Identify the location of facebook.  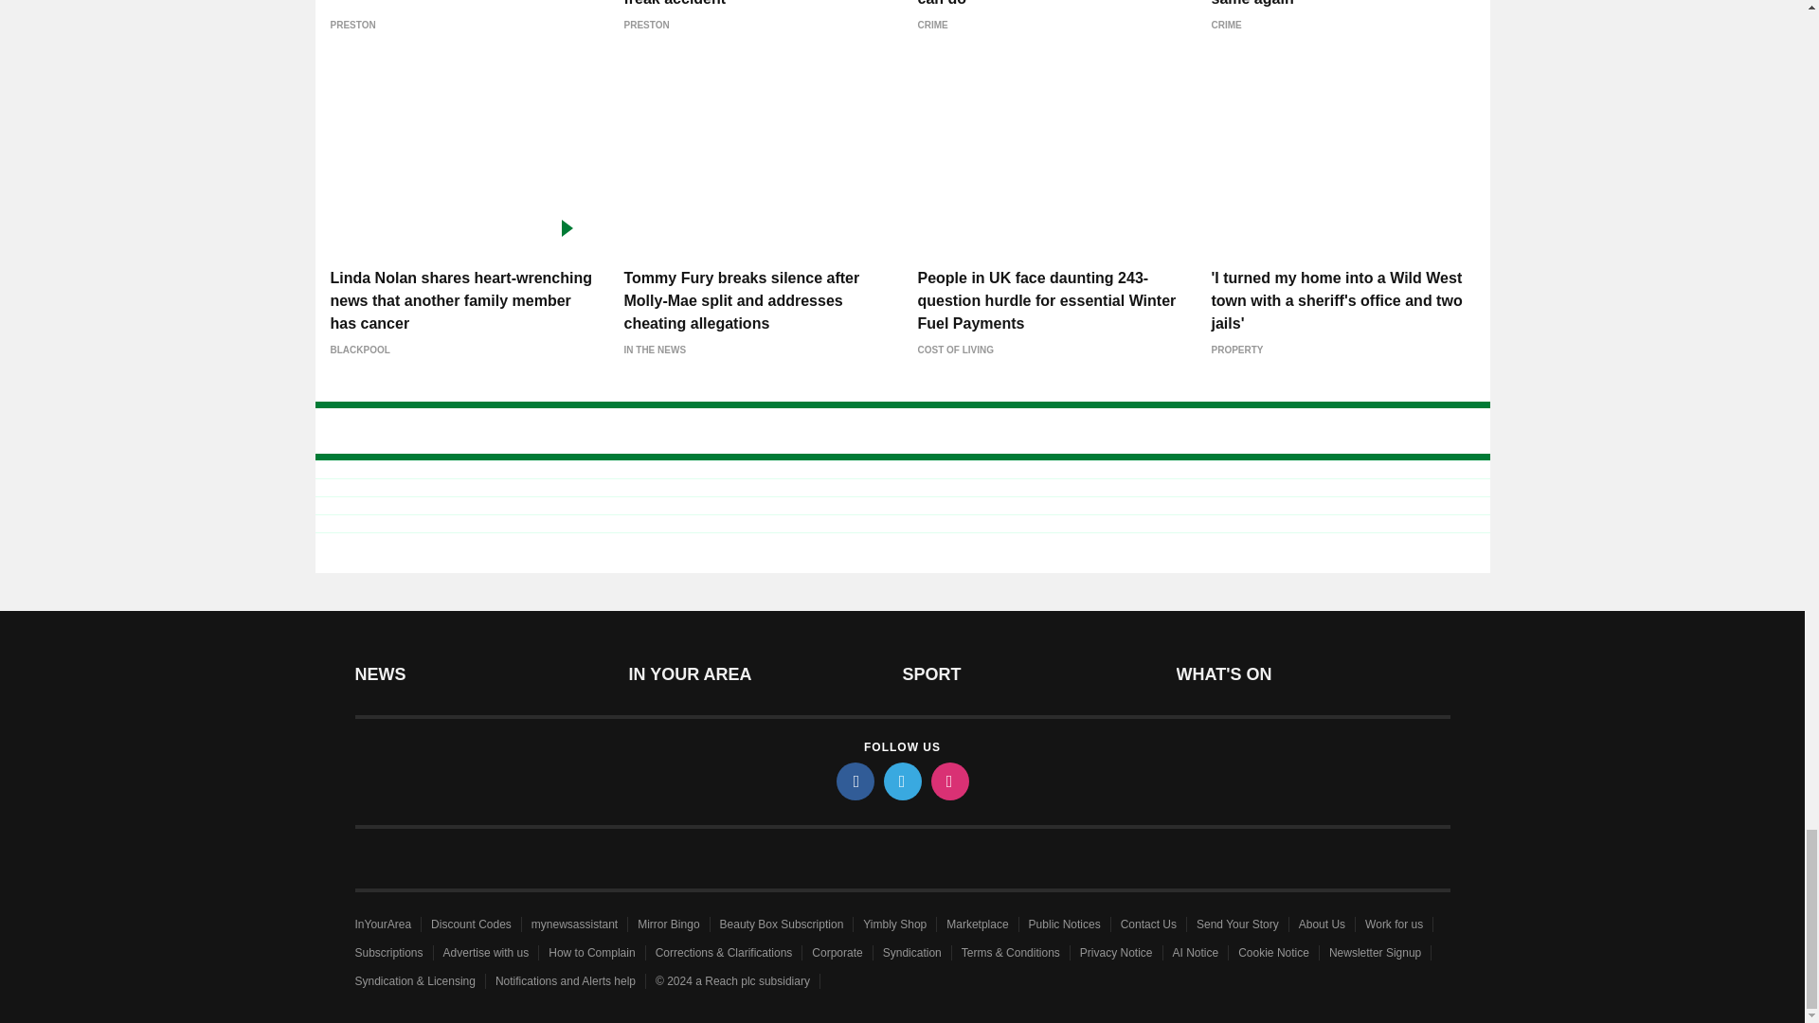
(854, 781).